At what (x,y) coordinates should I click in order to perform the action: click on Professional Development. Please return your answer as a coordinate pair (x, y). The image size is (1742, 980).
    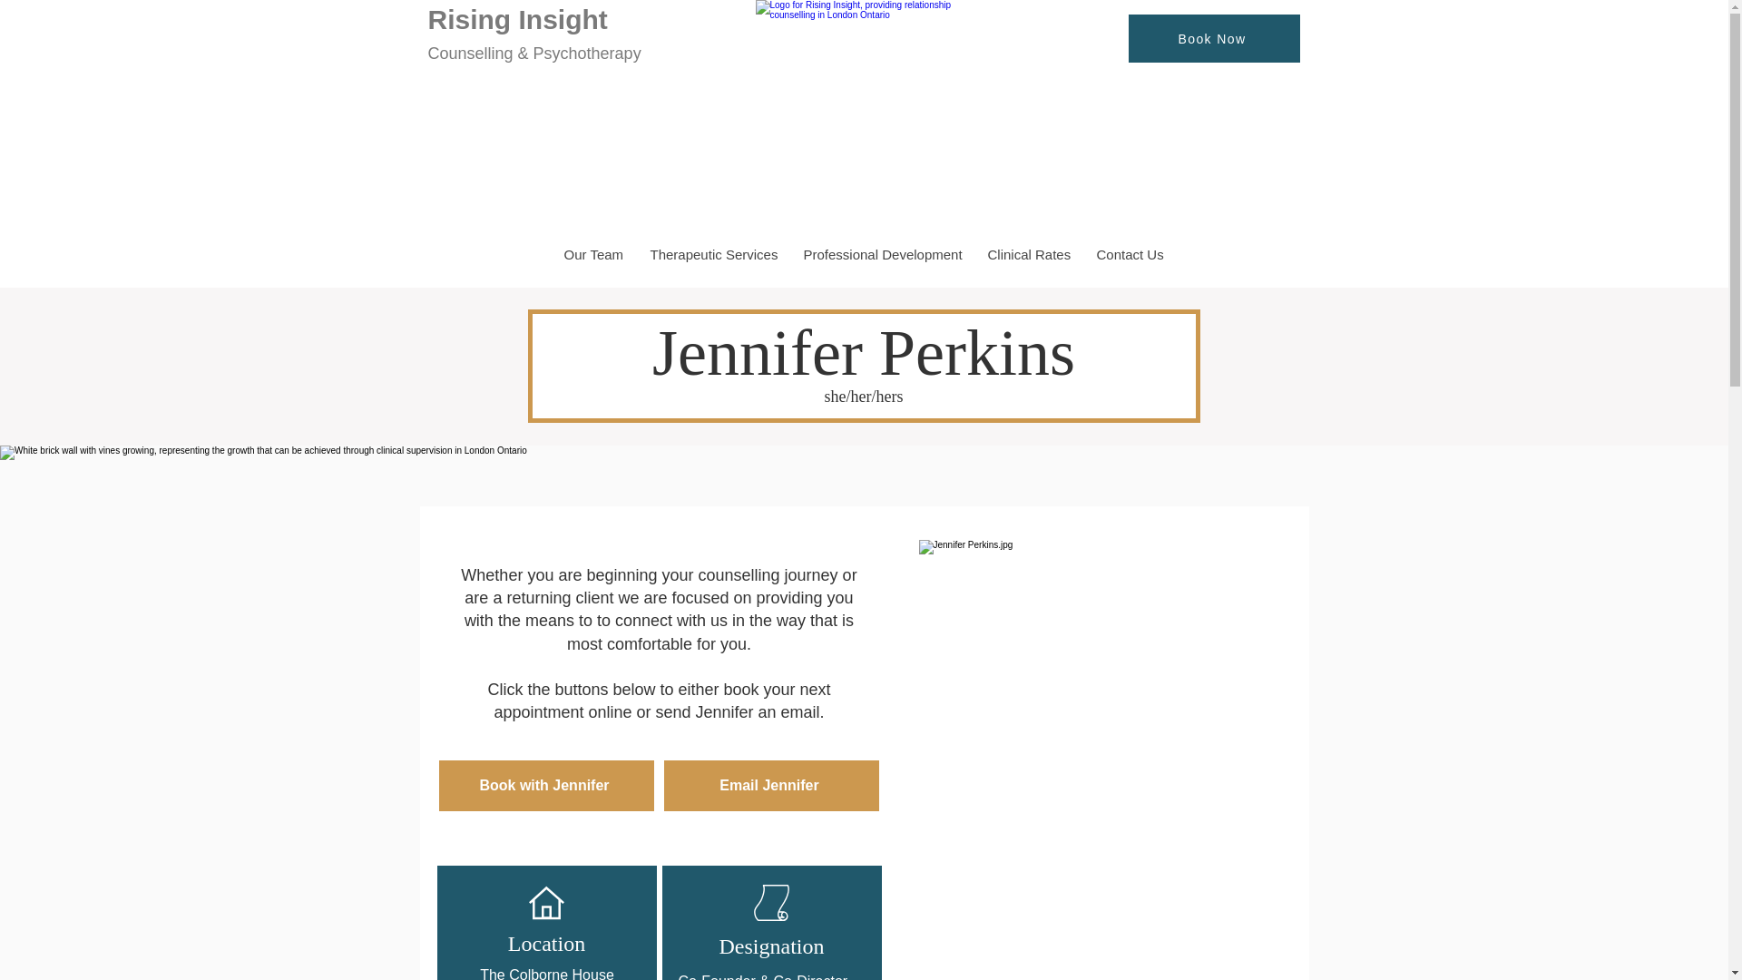
    Looking at the image, I should click on (881, 254).